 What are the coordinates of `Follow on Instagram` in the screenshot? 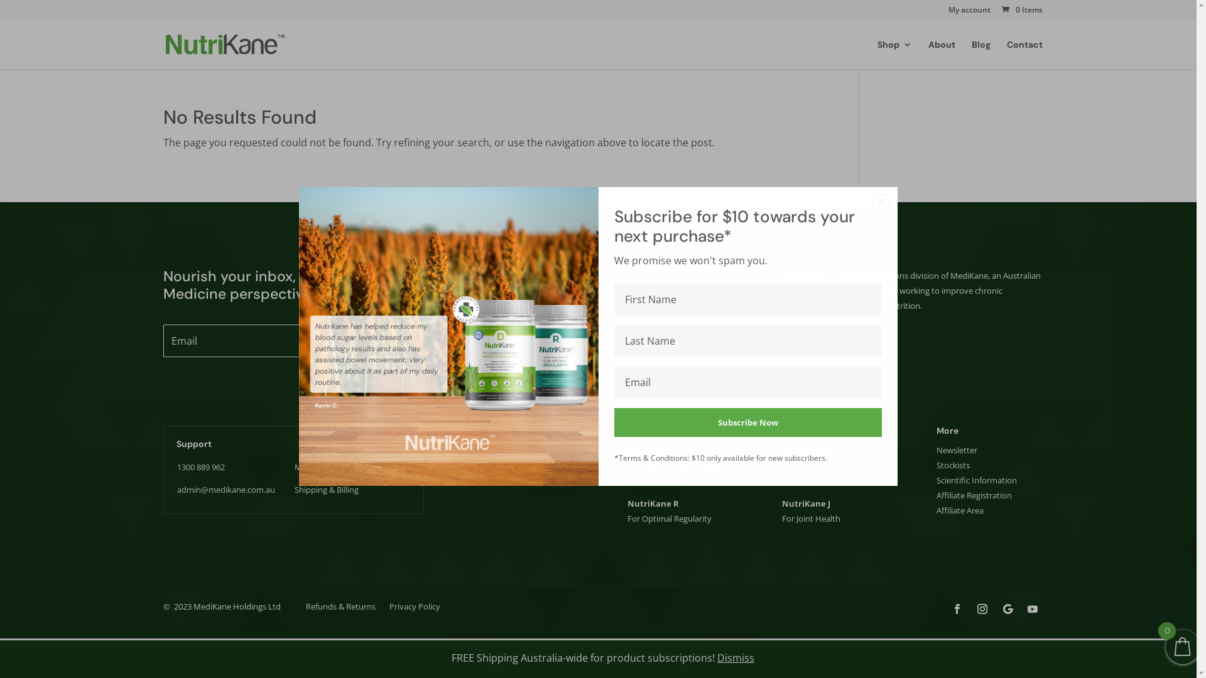 It's located at (982, 609).